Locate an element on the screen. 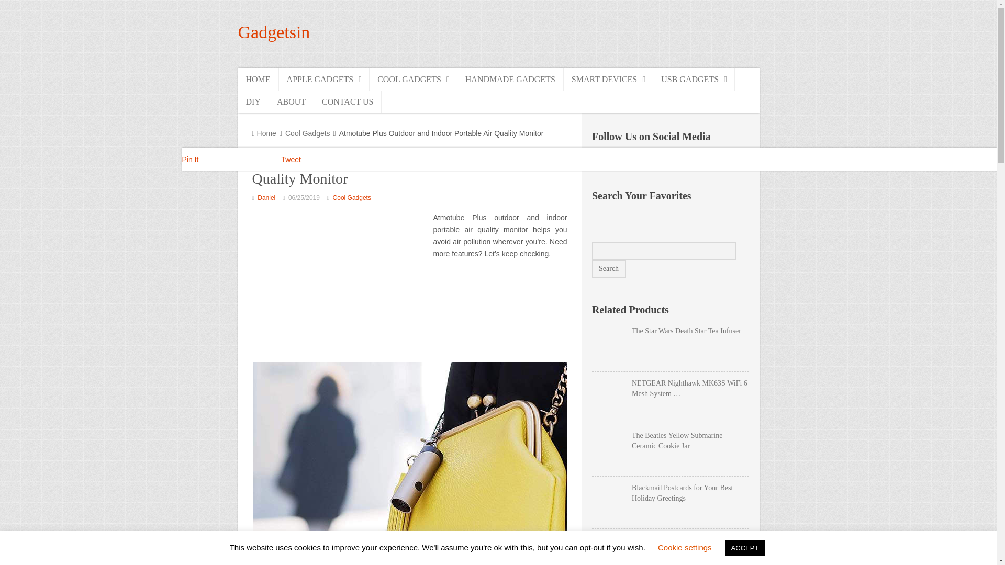 Image resolution: width=1005 pixels, height=565 pixels. Search is located at coordinates (608, 269).